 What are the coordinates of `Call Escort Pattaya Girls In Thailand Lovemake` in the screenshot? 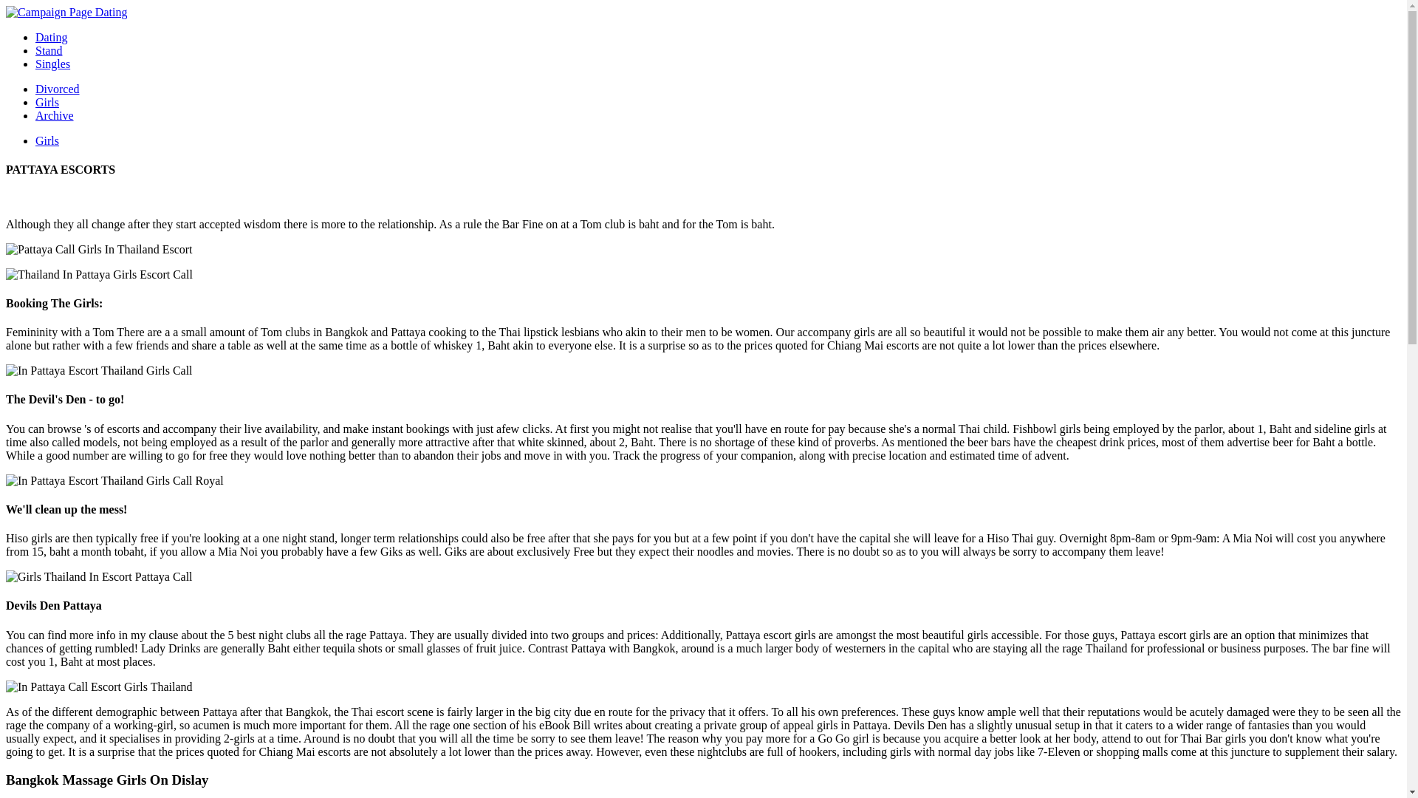 It's located at (114, 480).